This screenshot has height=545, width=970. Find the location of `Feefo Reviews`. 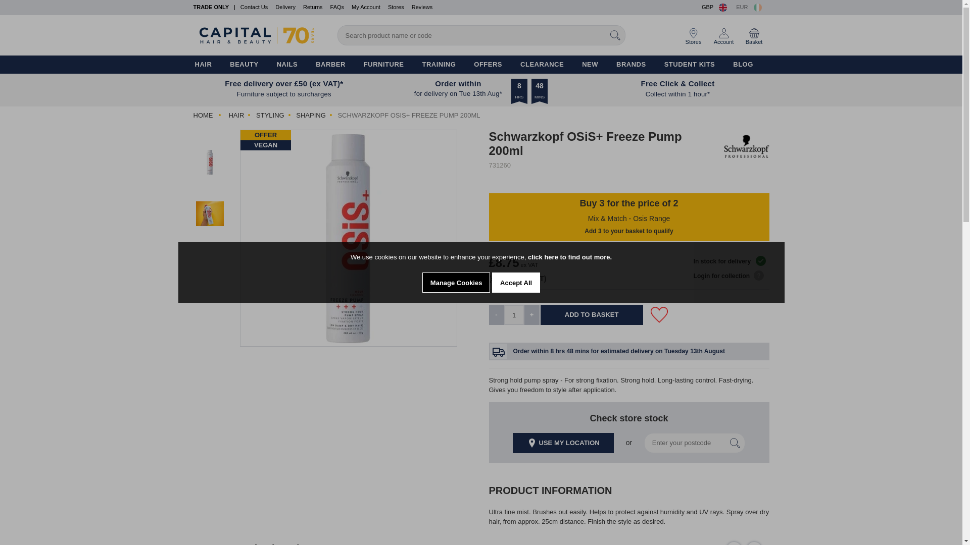

Feefo Reviews is located at coordinates (422, 7).